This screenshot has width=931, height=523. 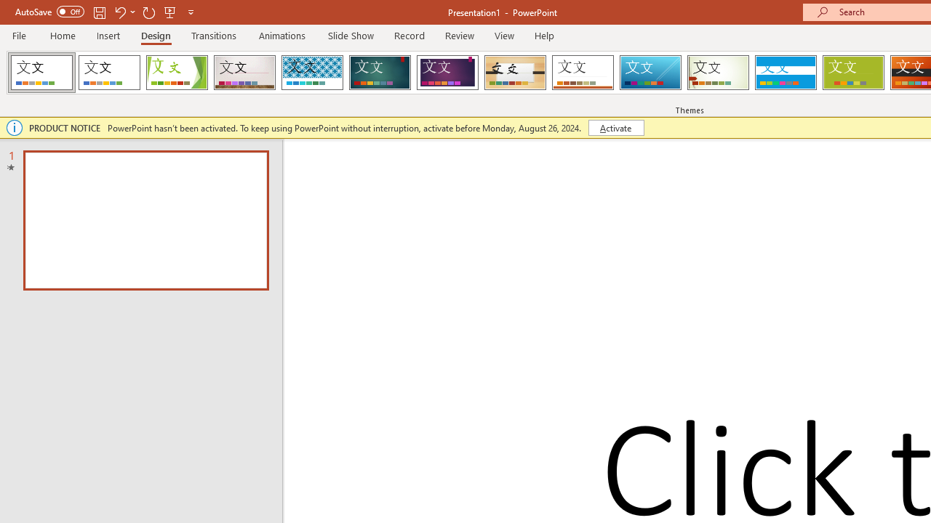 What do you see at coordinates (380, 73) in the screenshot?
I see `Ion` at bounding box center [380, 73].